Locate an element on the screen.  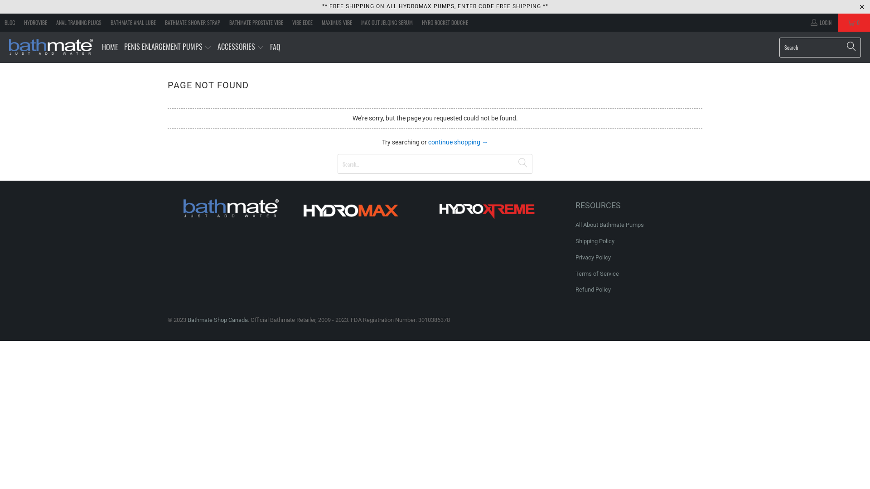
All About Bathmate Pumps is located at coordinates (610, 225).